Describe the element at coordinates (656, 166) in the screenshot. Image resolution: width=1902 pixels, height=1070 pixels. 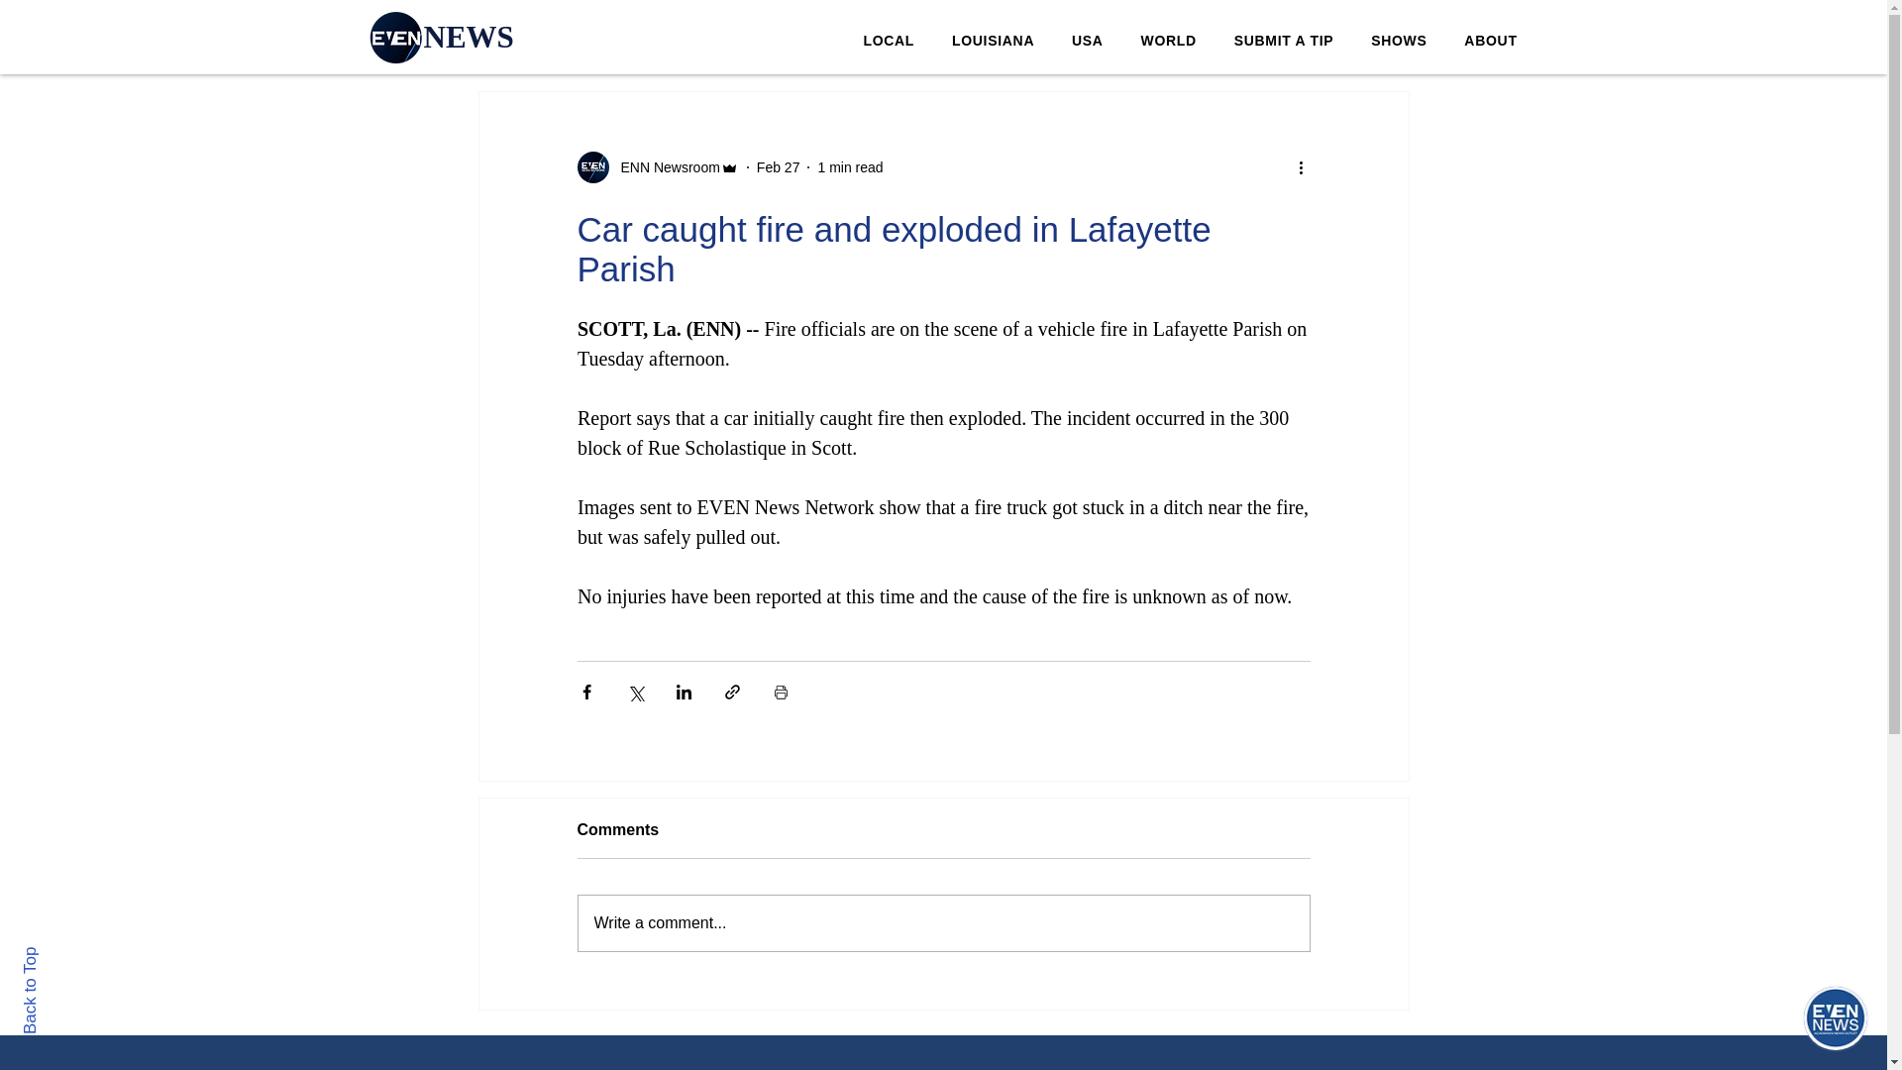
I see `ENN Newsroom` at that location.